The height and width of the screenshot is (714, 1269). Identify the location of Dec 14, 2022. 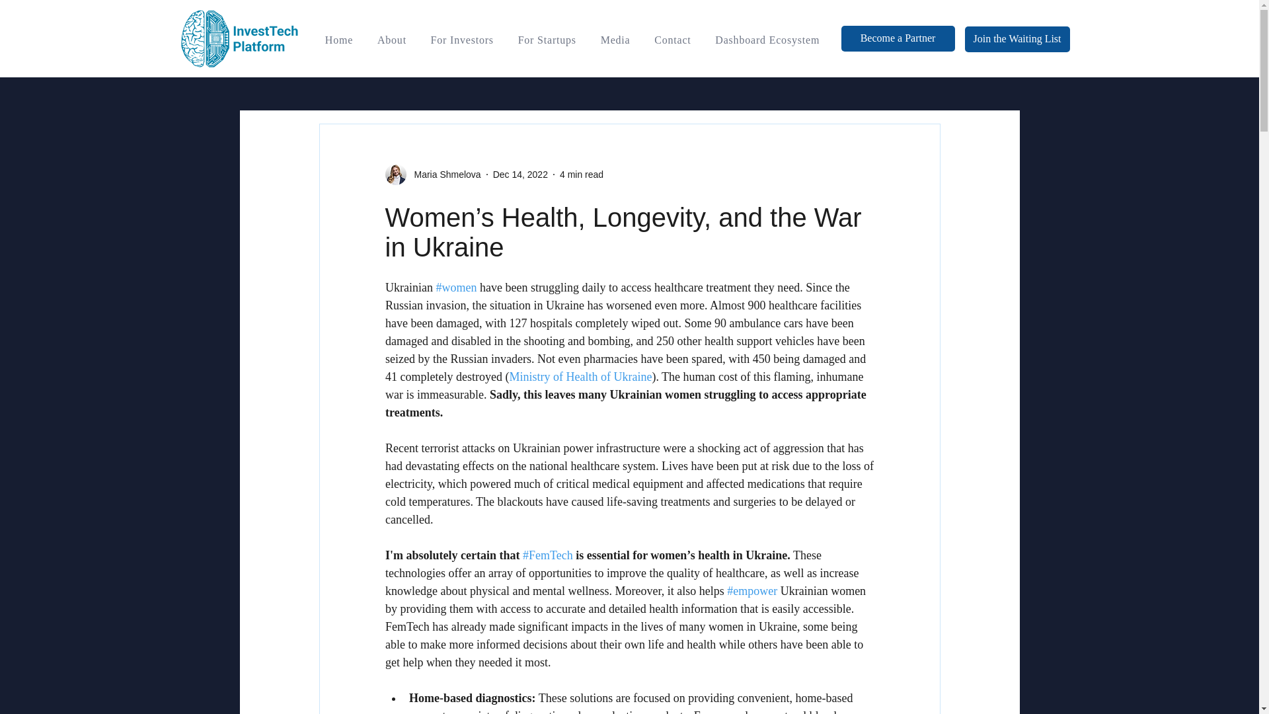
(521, 175).